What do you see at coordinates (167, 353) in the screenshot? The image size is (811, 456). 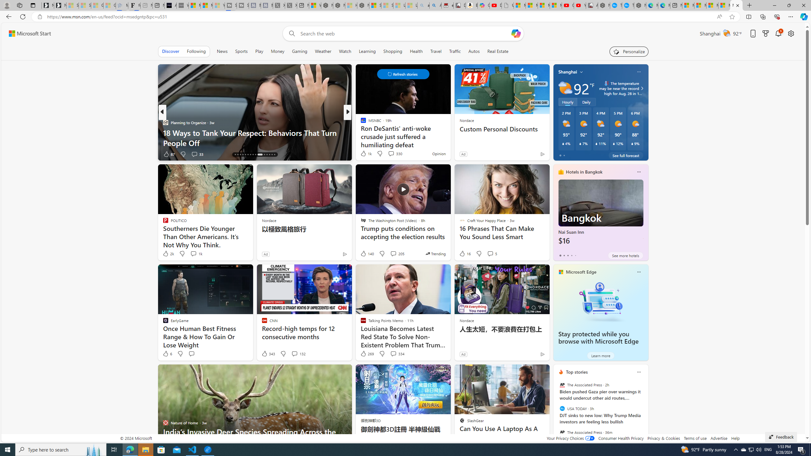 I see `6 Like` at bounding box center [167, 353].